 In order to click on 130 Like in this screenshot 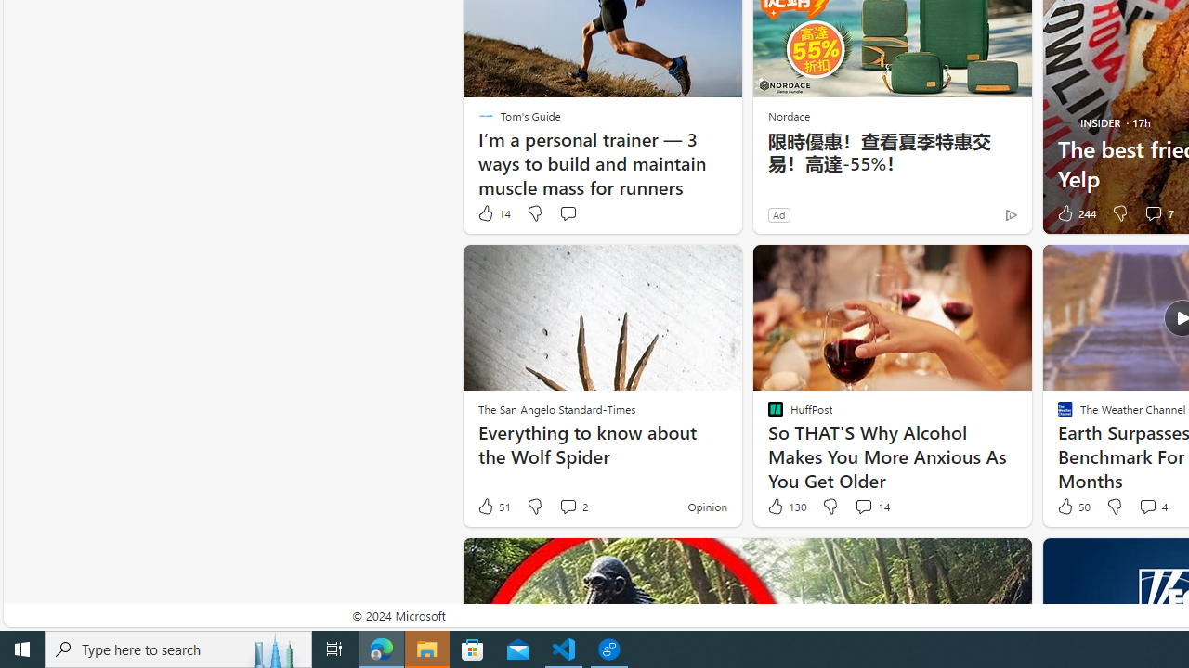, I will do `click(786, 507)`.